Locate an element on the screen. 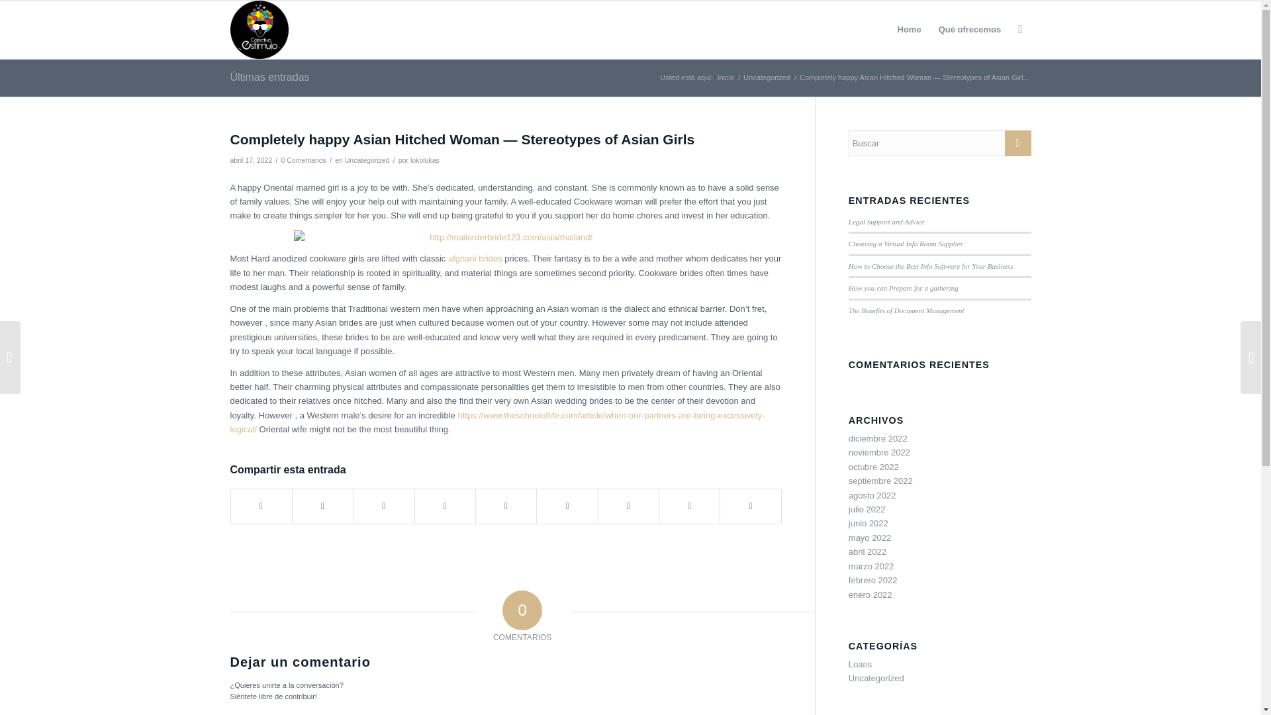  How to Choose the Best Info Software for Your Business is located at coordinates (931, 266).